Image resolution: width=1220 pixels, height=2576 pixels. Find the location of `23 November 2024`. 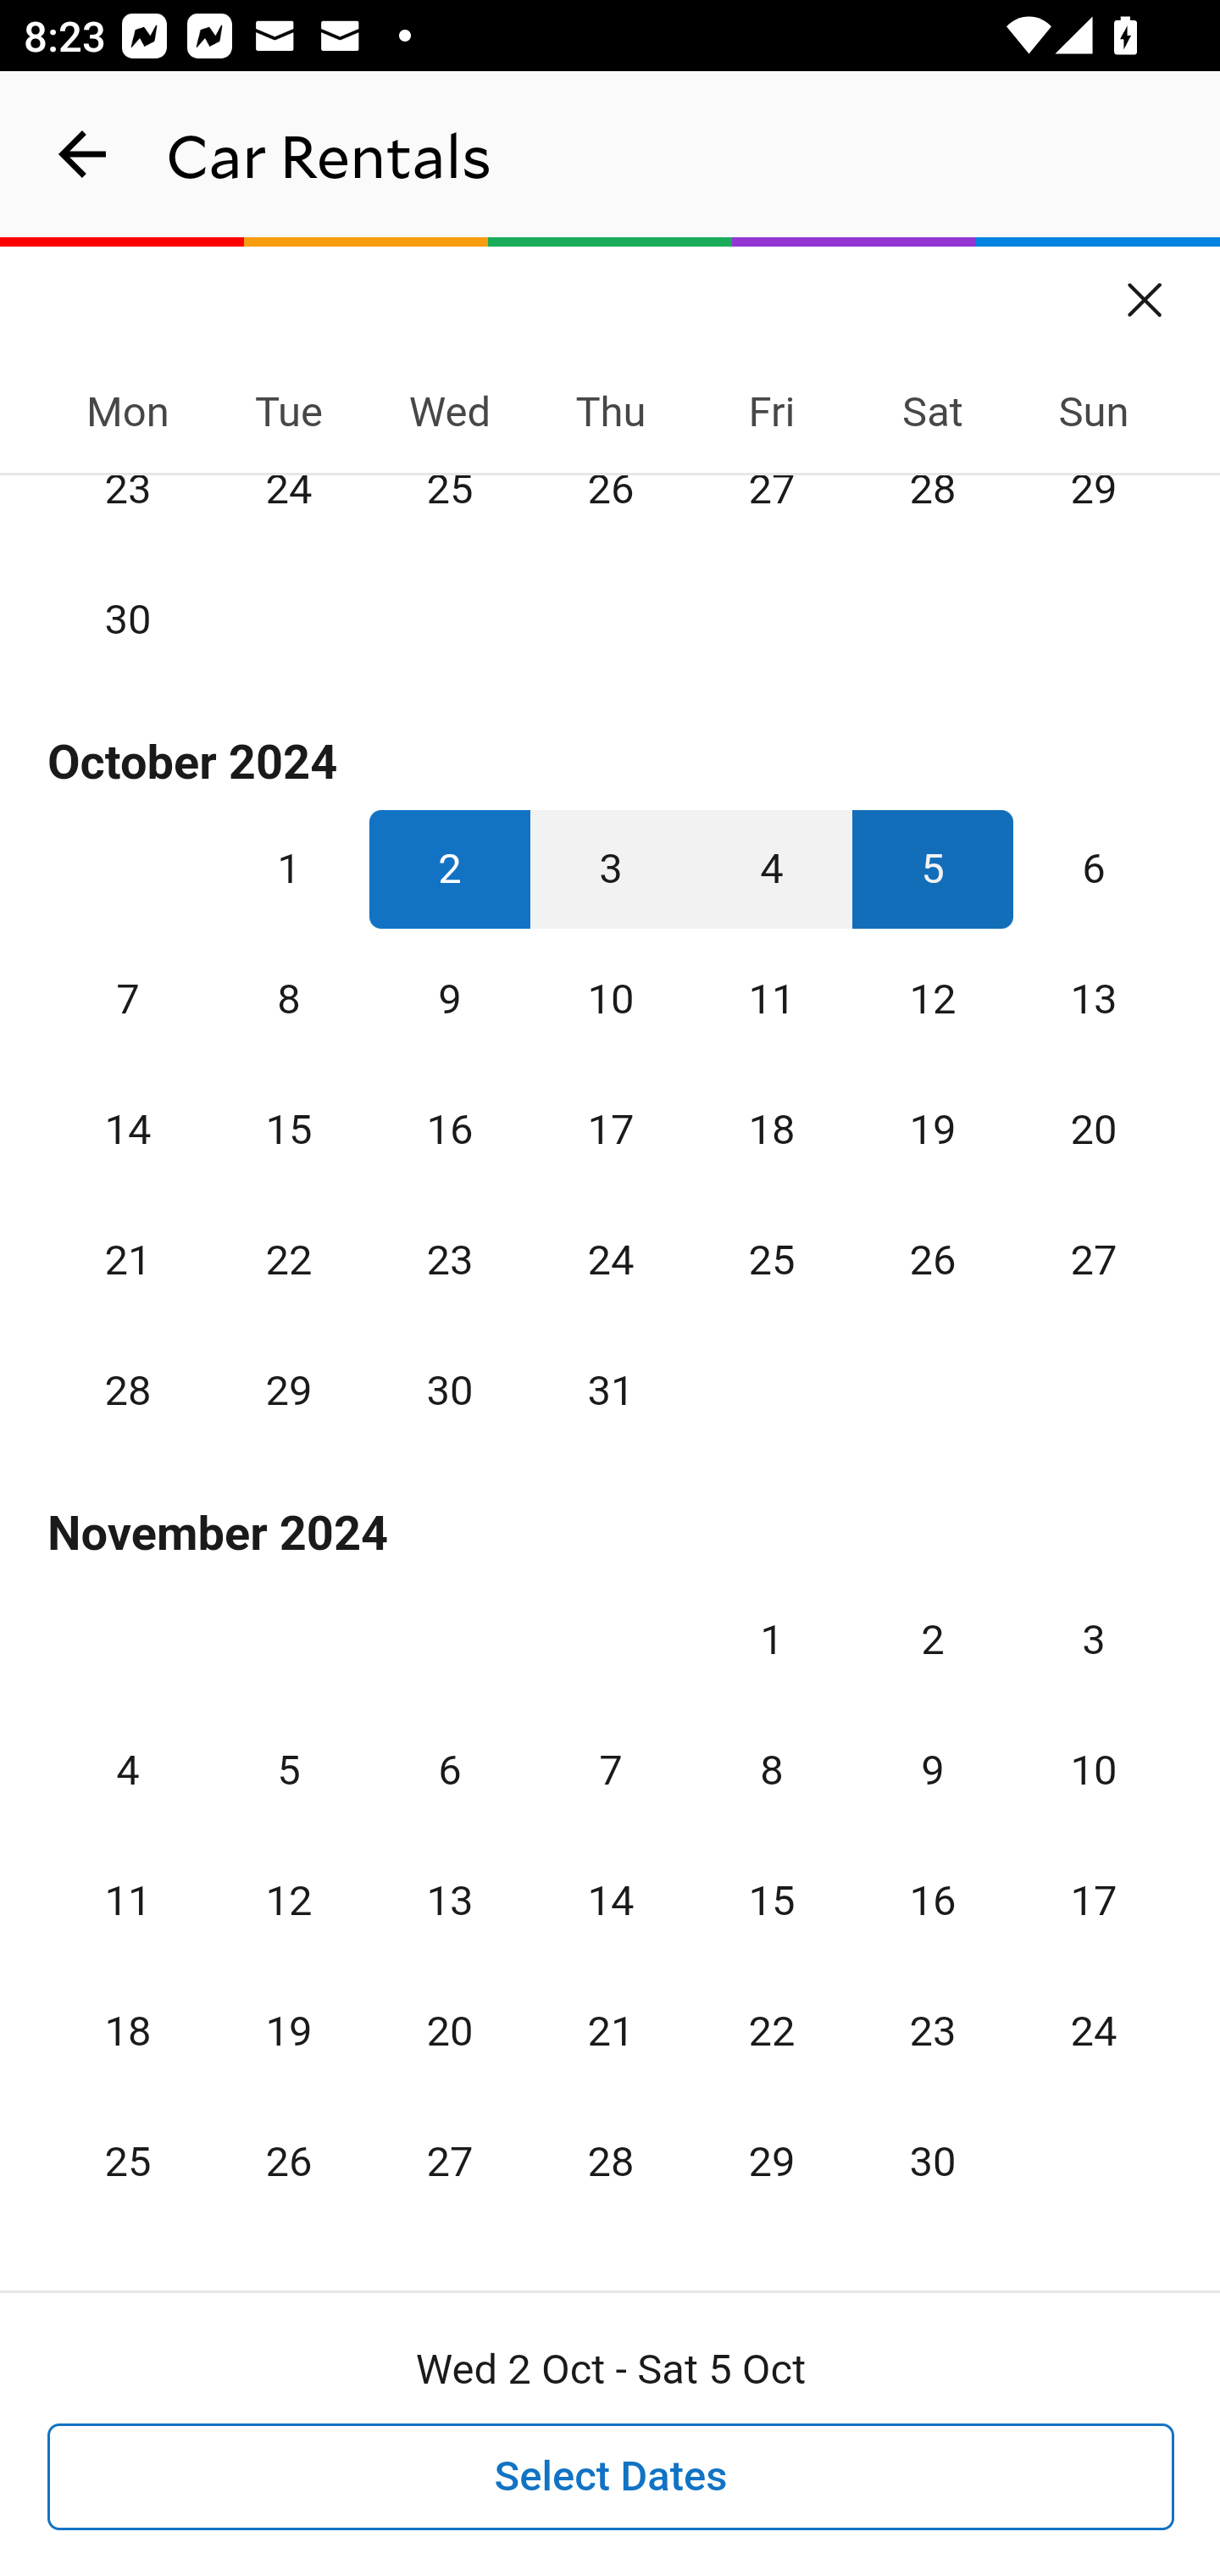

23 November 2024 is located at coordinates (932, 2029).